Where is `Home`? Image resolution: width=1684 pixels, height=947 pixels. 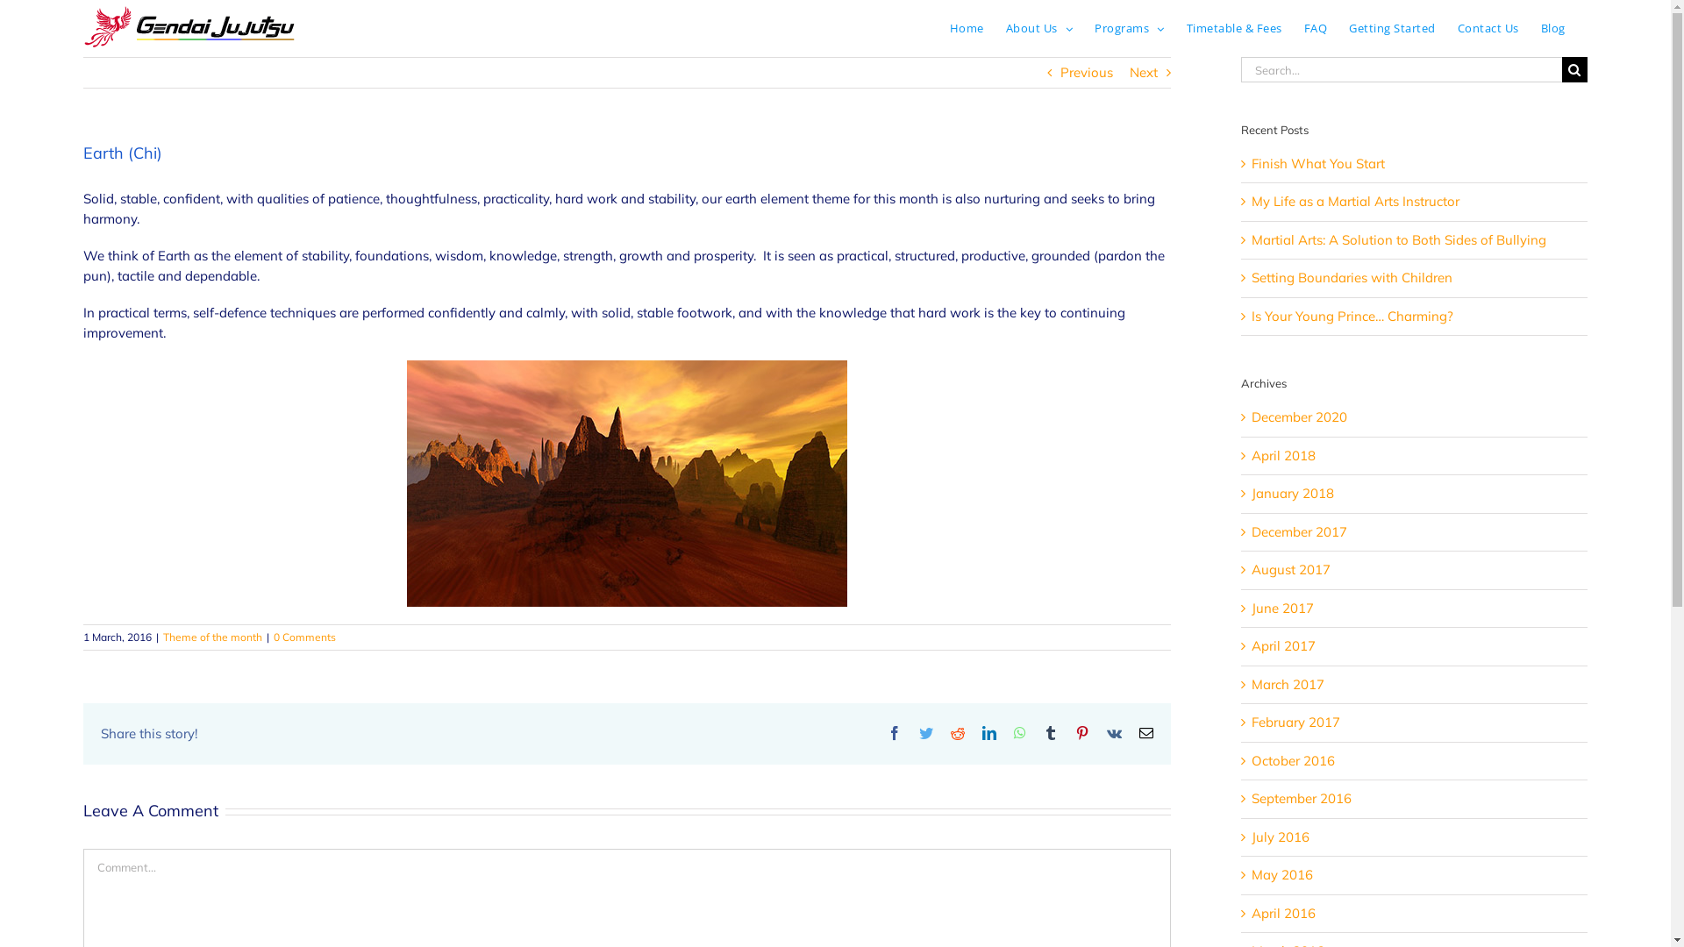
Home is located at coordinates (967, 28).